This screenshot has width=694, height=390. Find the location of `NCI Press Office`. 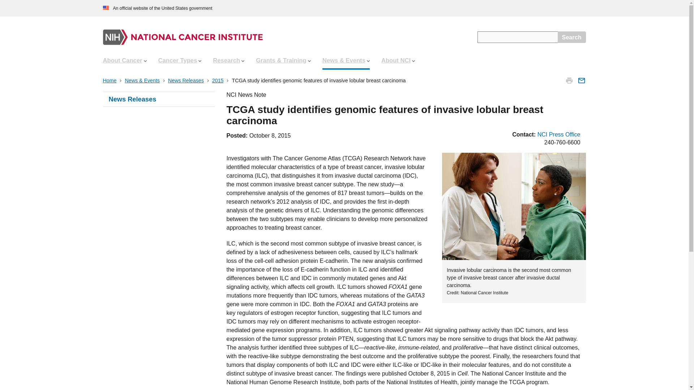

NCI Press Office is located at coordinates (559, 134).